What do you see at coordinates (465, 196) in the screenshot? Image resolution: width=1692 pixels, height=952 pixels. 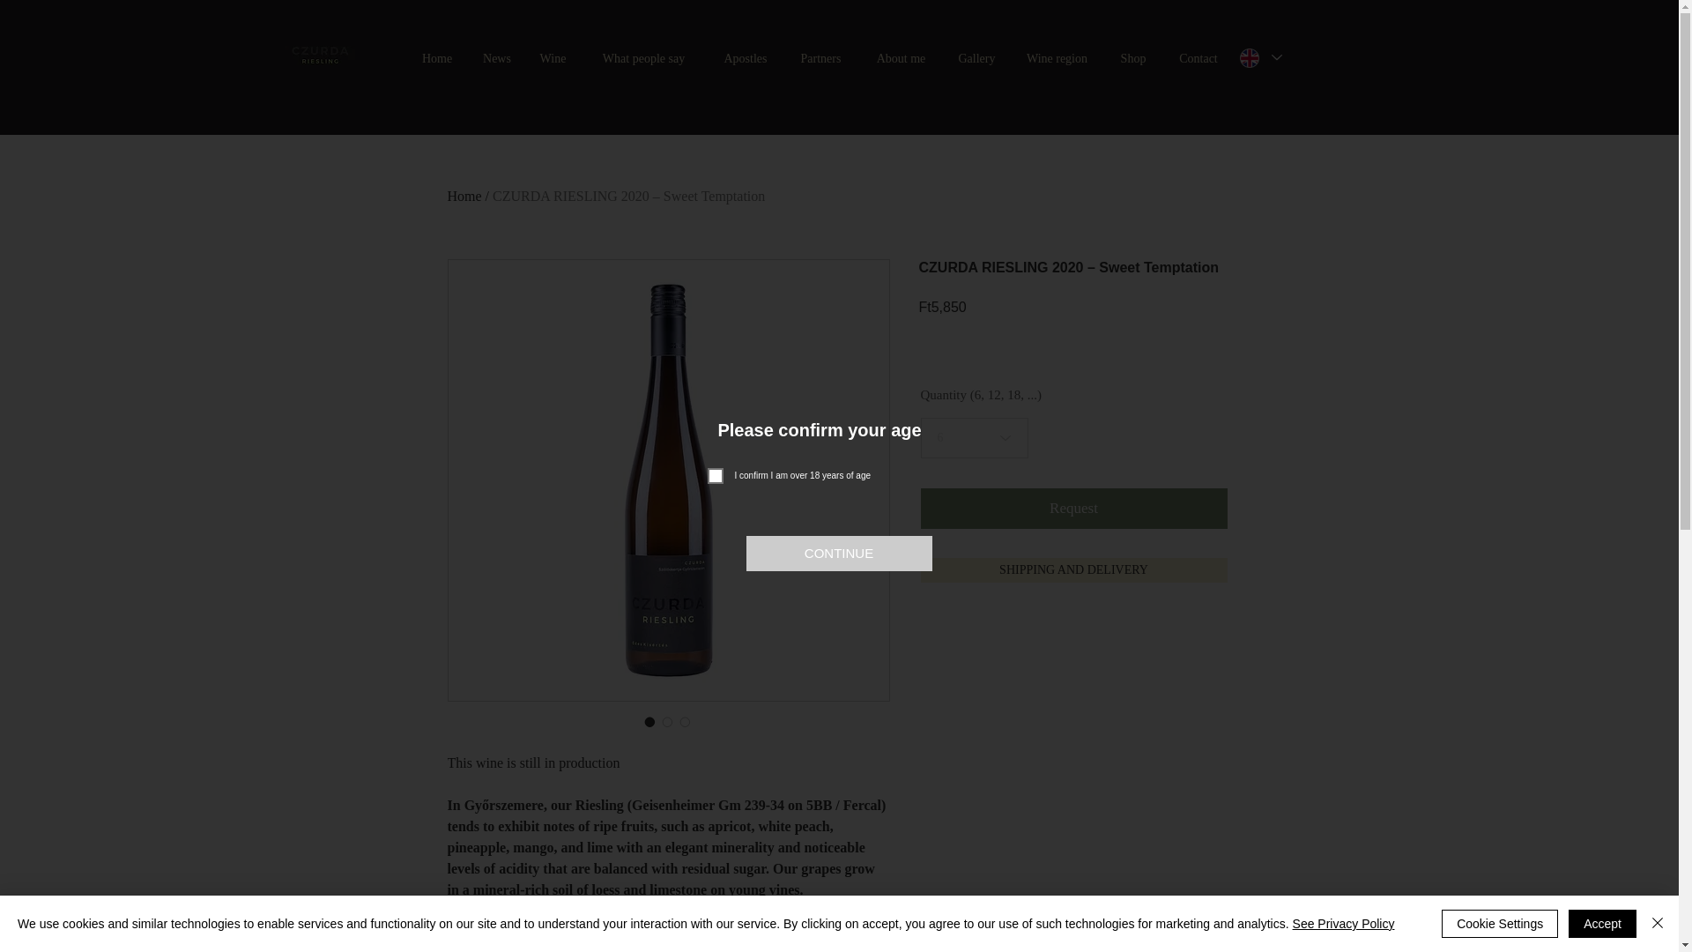 I see `Home` at bounding box center [465, 196].